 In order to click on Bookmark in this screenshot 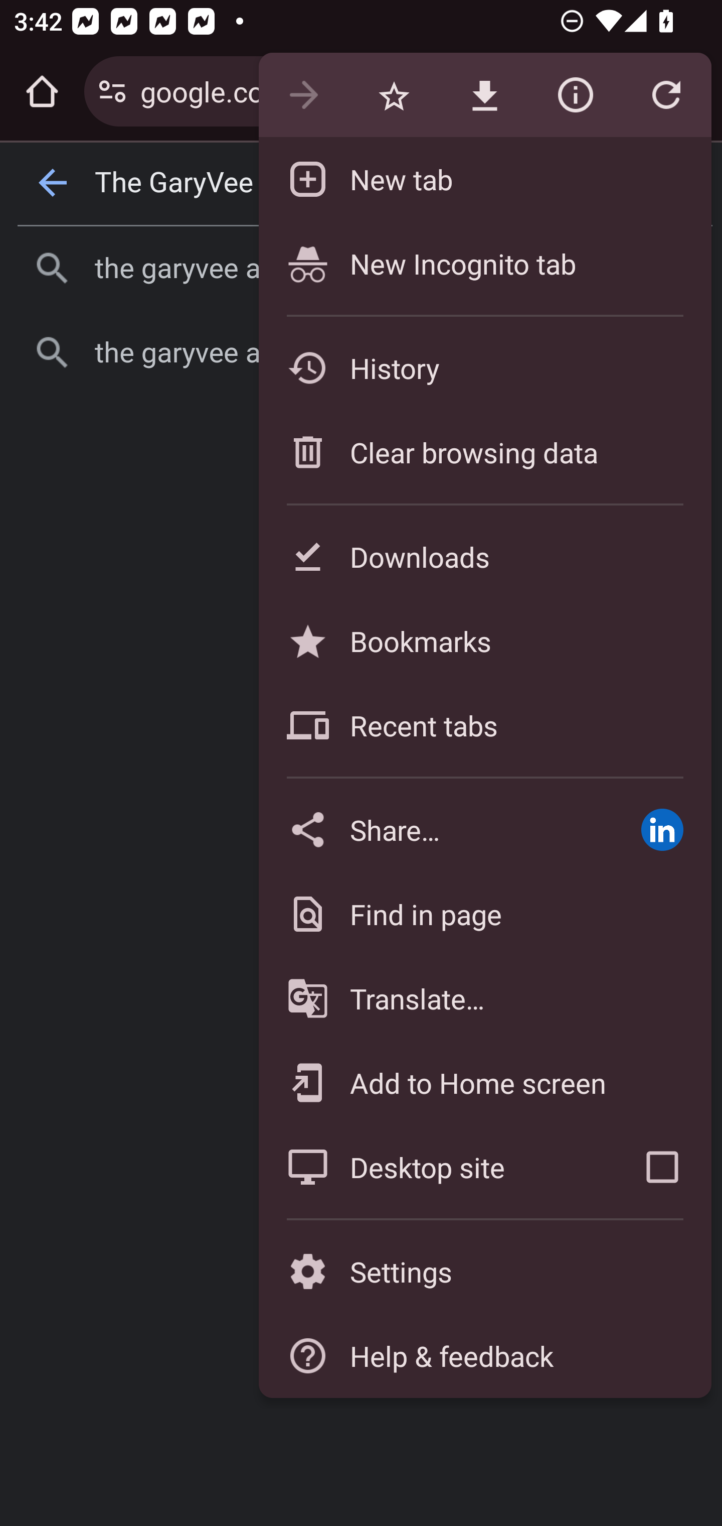, I will do `click(394, 95)`.